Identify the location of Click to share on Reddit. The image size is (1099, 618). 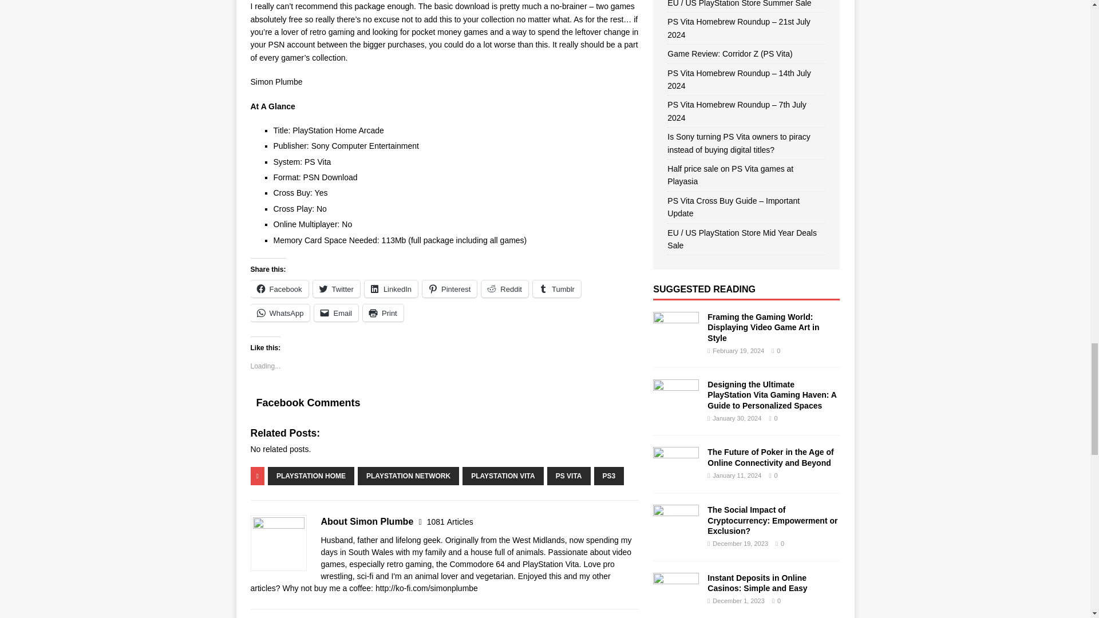
(505, 288).